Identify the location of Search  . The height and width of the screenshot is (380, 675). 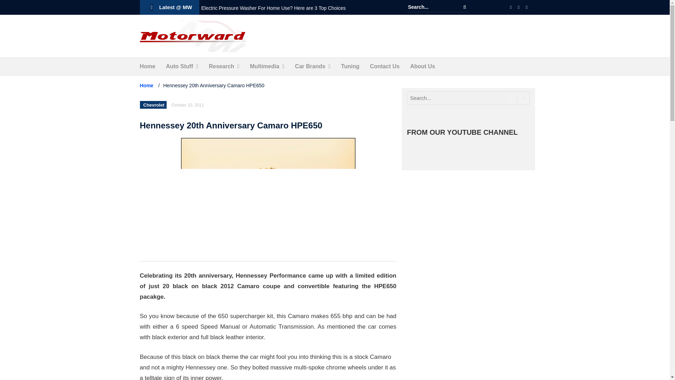
(465, 7).